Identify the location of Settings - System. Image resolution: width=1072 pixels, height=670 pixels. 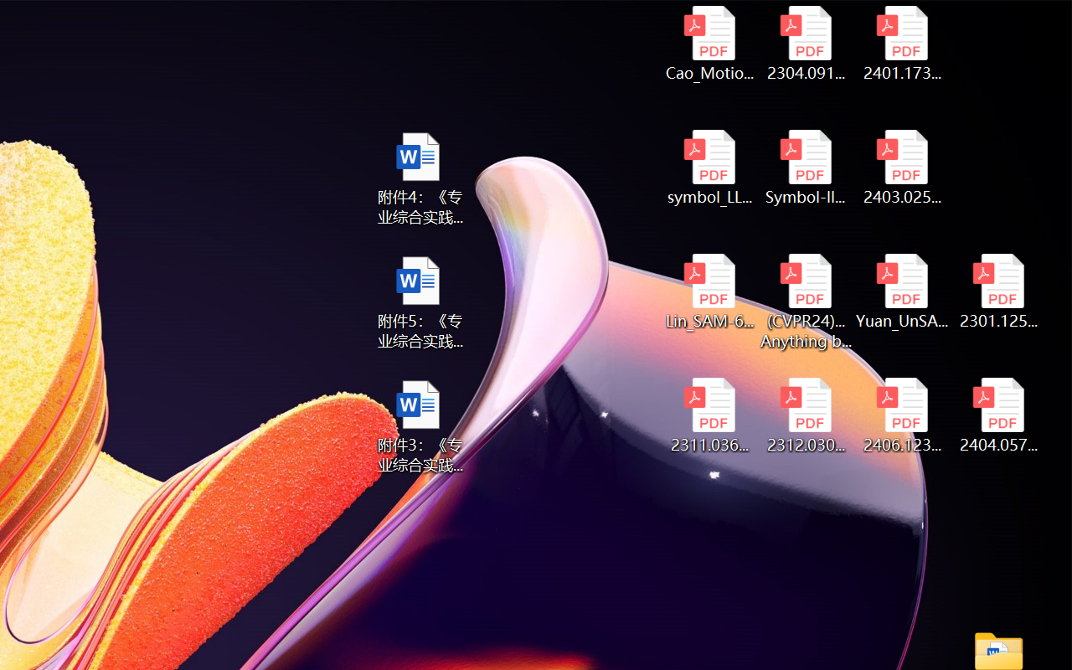
(793, 18).